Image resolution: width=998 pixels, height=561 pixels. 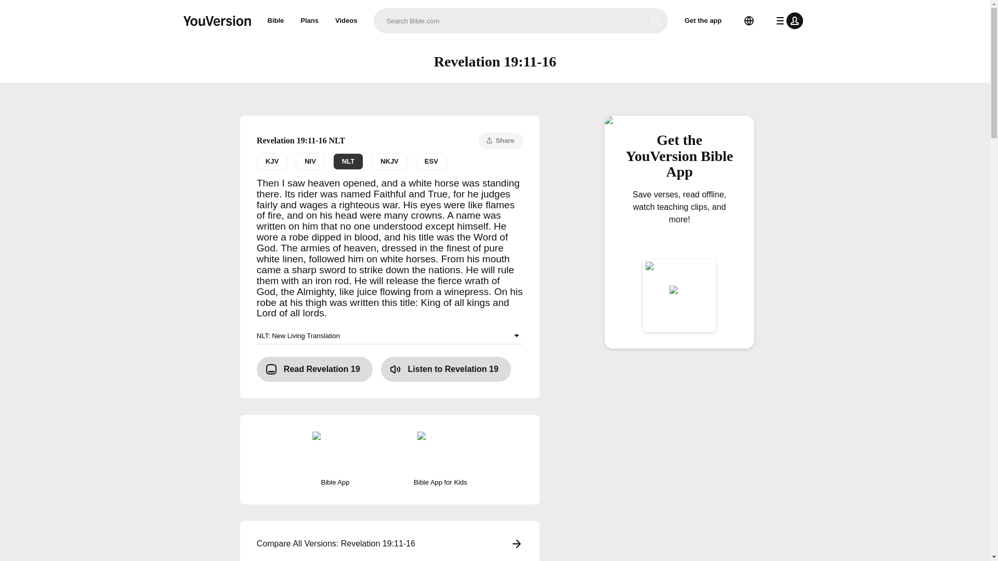 I want to click on Bible App for Kids, so click(x=431, y=161).